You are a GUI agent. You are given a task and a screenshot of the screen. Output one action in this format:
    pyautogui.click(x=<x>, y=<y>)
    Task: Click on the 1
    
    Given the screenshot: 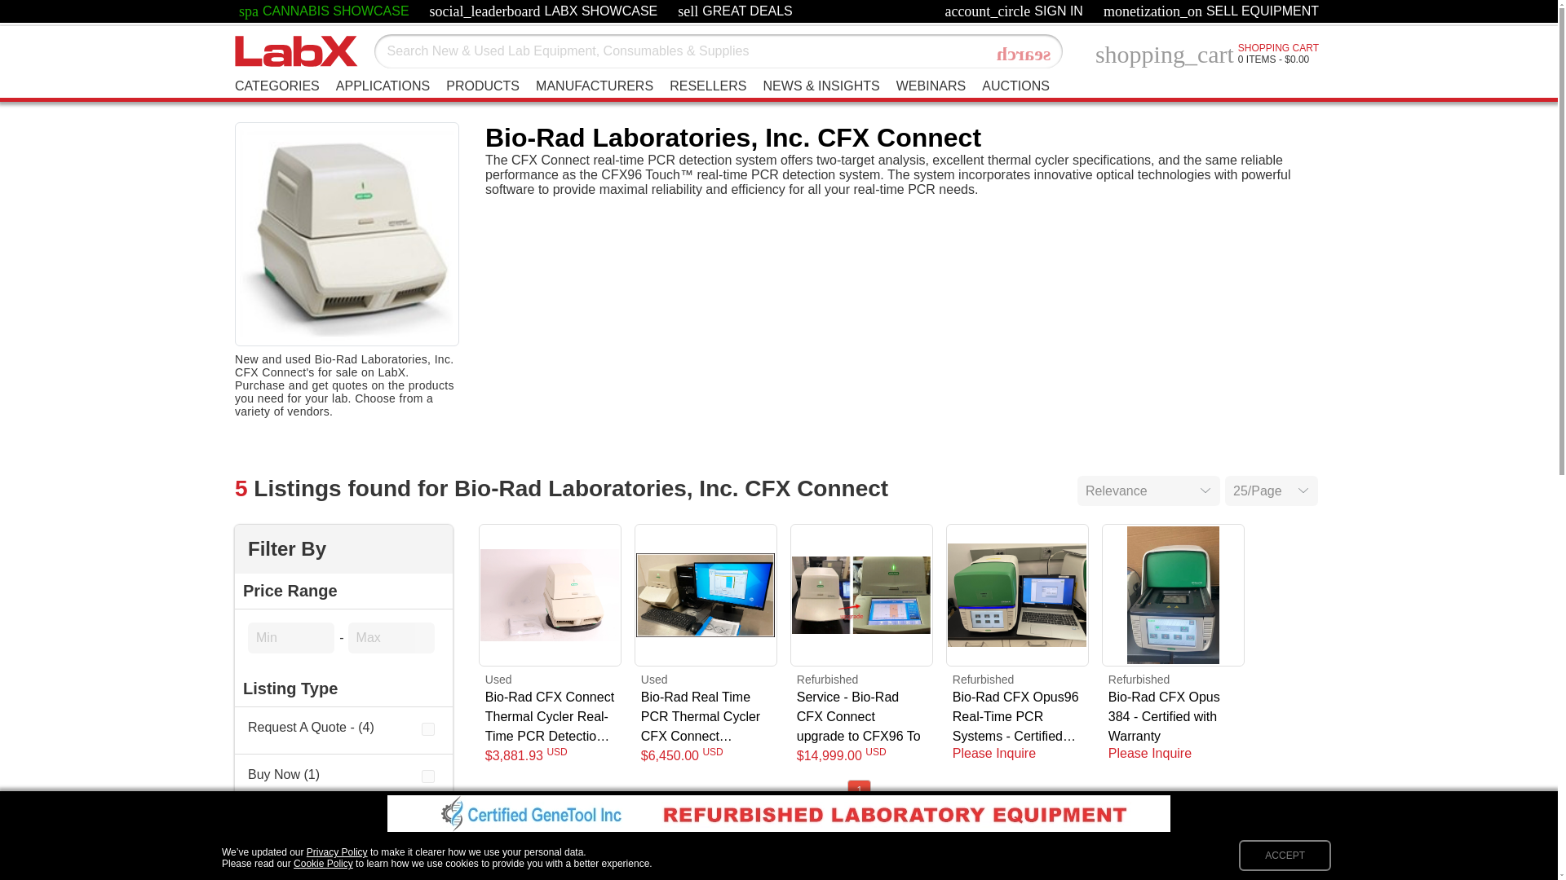 What is the action you would take?
    pyautogui.click(x=427, y=777)
    